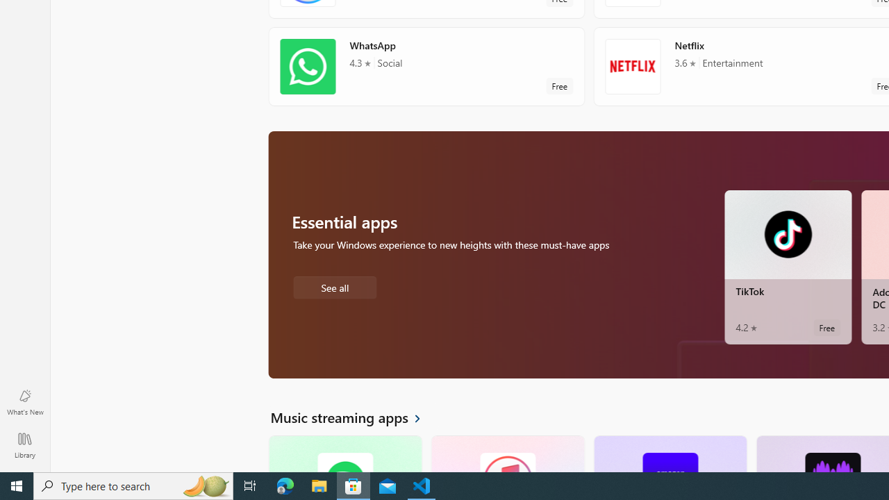 The height and width of the screenshot is (500, 889). What do you see at coordinates (788, 267) in the screenshot?
I see `TikTok. Average rating of 4.2 out of five stars. Free  ` at bounding box center [788, 267].